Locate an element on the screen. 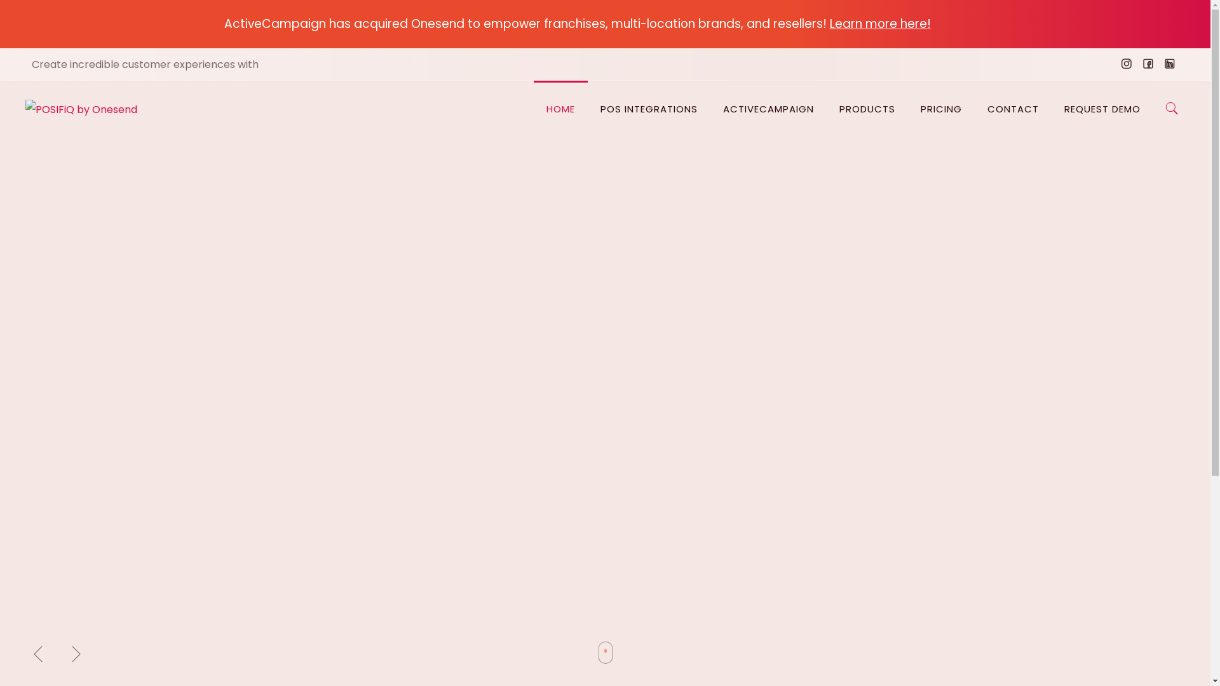  instagram is located at coordinates (1126, 66).